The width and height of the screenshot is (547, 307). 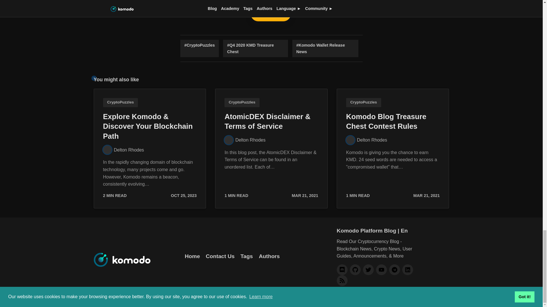 What do you see at coordinates (355, 269) in the screenshot?
I see `Github` at bounding box center [355, 269].